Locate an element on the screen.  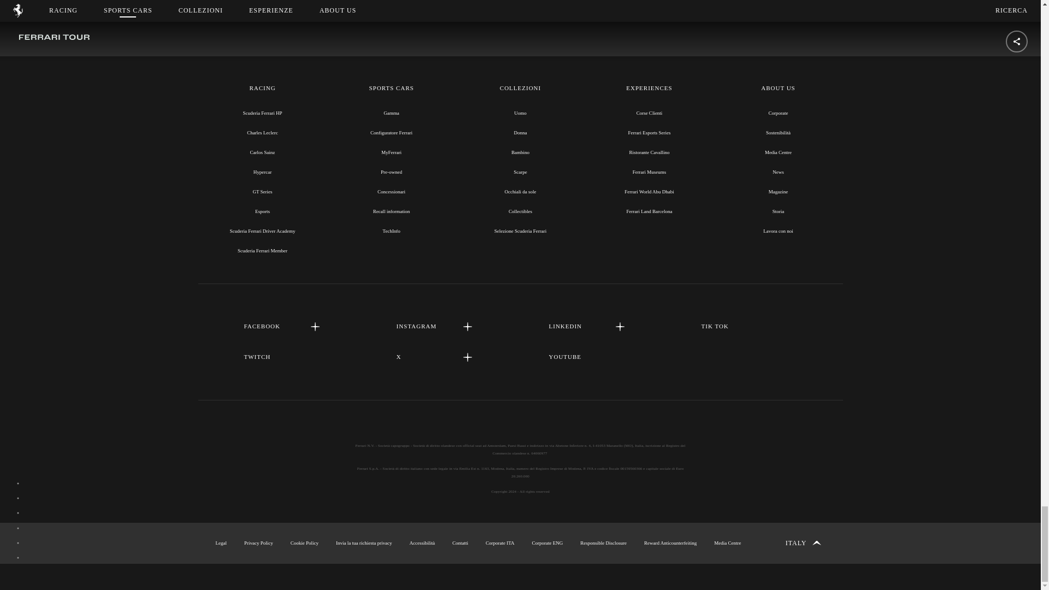
Scuderia Ferrari HP is located at coordinates (262, 113).